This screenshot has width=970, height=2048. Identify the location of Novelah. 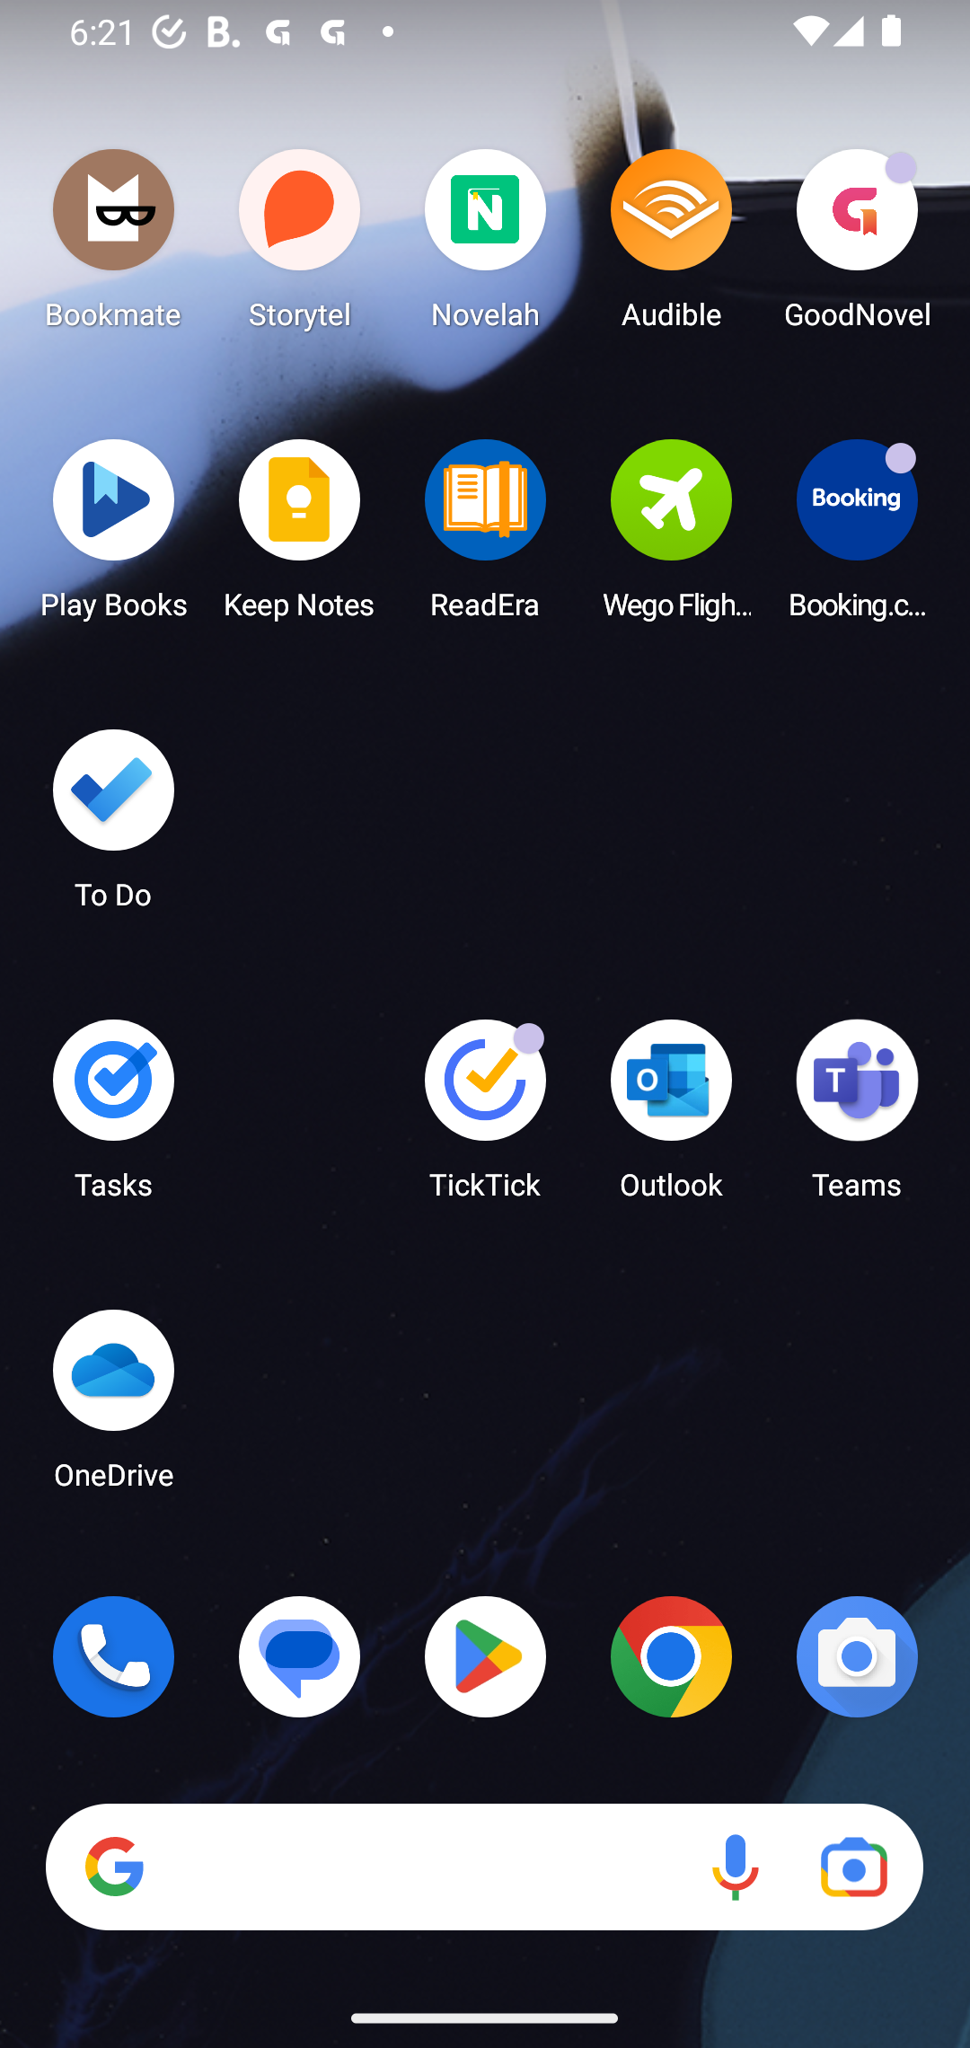
(485, 246).